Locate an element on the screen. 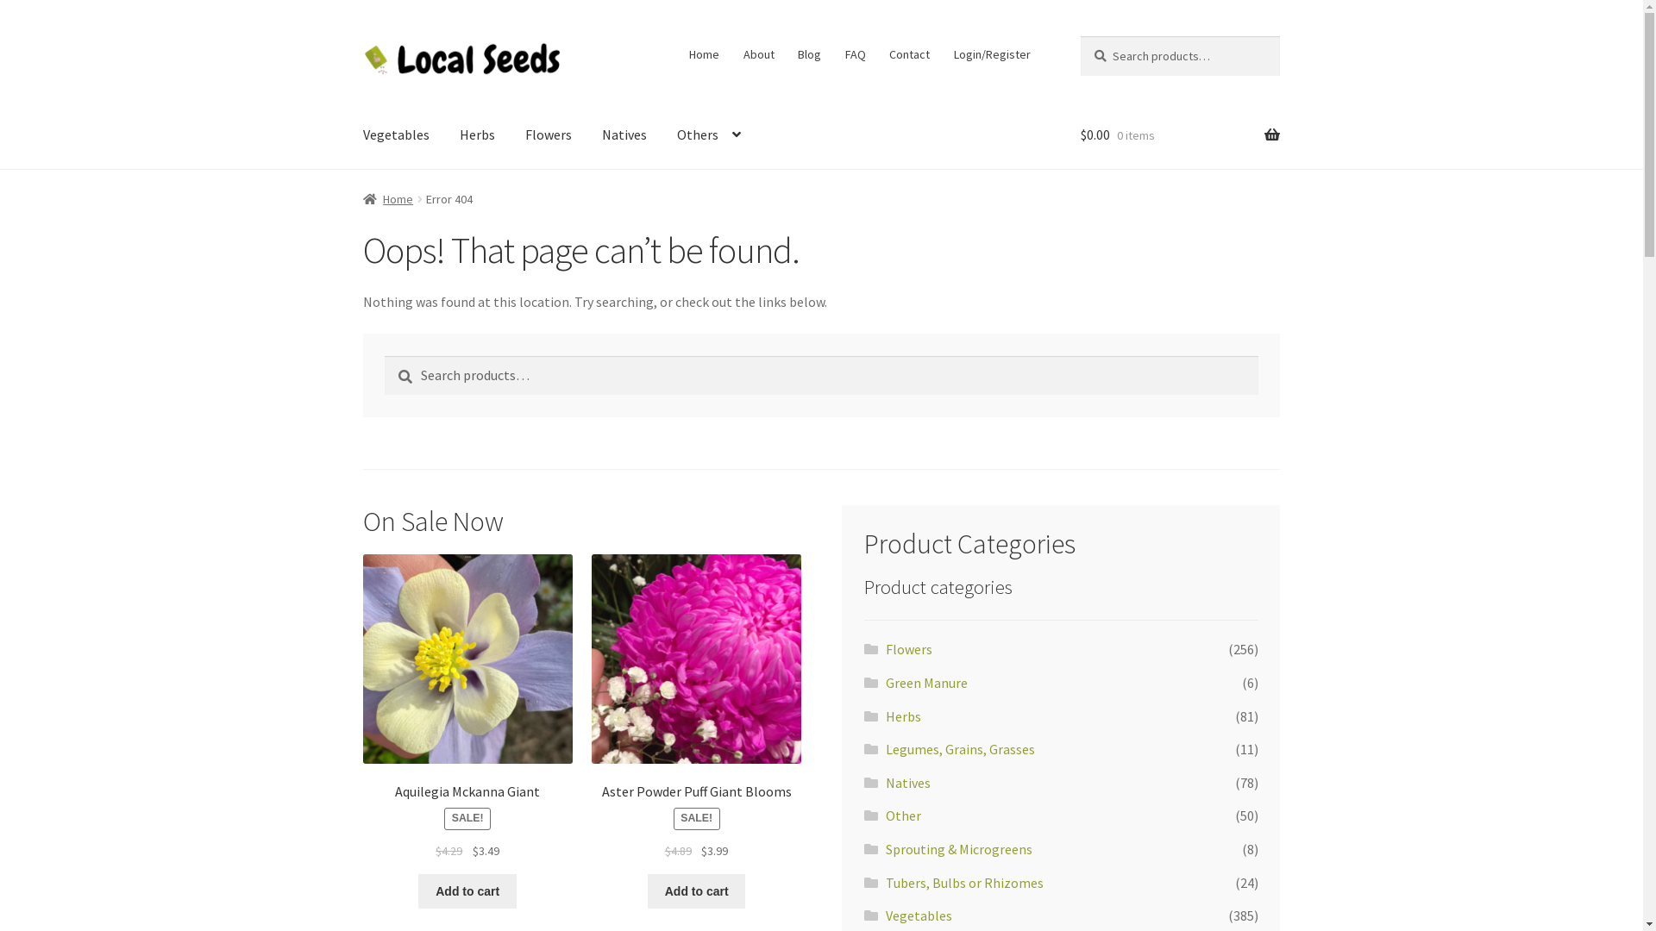  Natives is located at coordinates (908, 783).